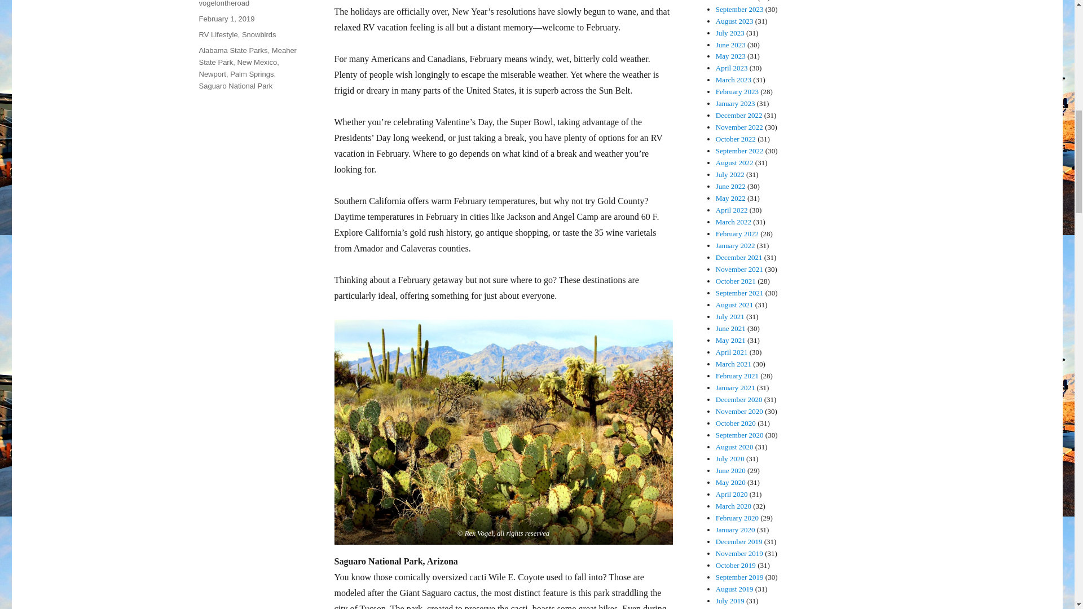  I want to click on September 2023, so click(739, 9).